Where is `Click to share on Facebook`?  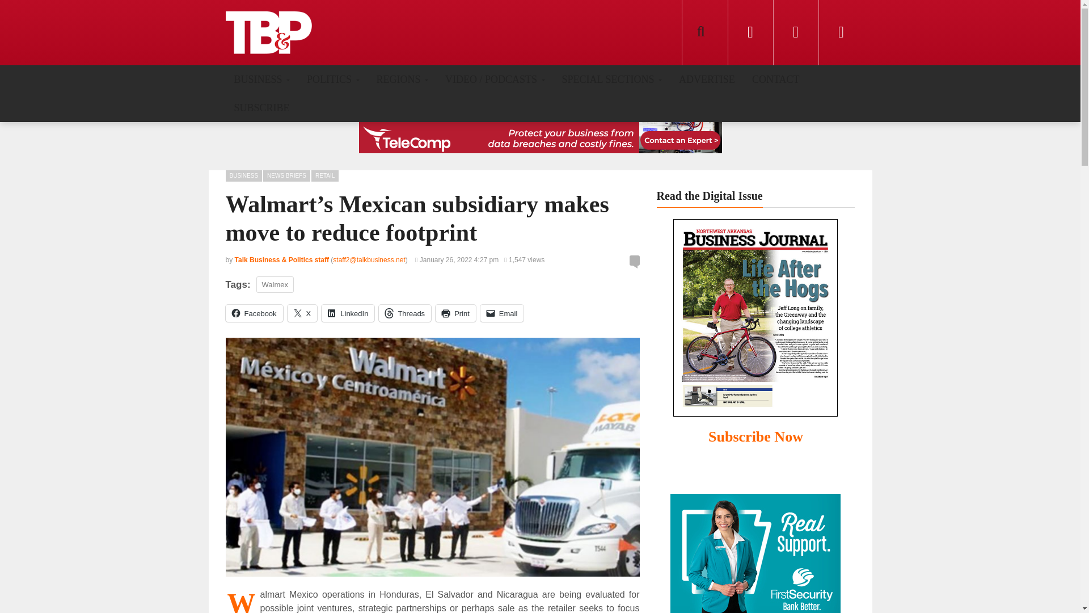
Click to share on Facebook is located at coordinates (254, 313).